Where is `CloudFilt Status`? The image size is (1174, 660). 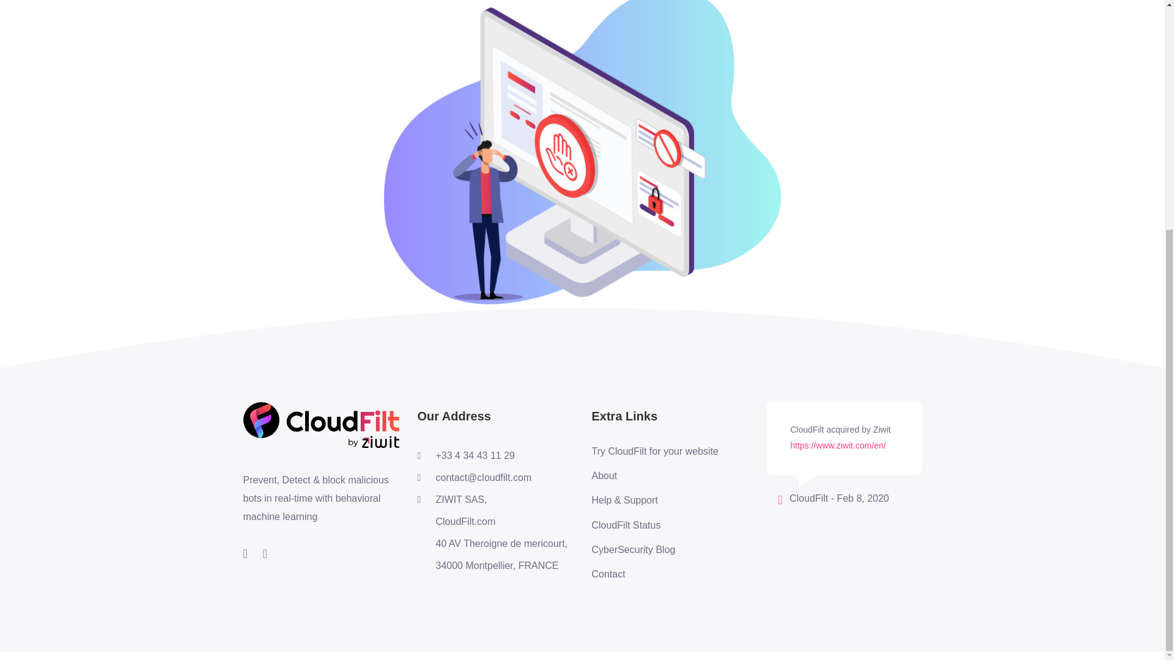 CloudFilt Status is located at coordinates (655, 525).